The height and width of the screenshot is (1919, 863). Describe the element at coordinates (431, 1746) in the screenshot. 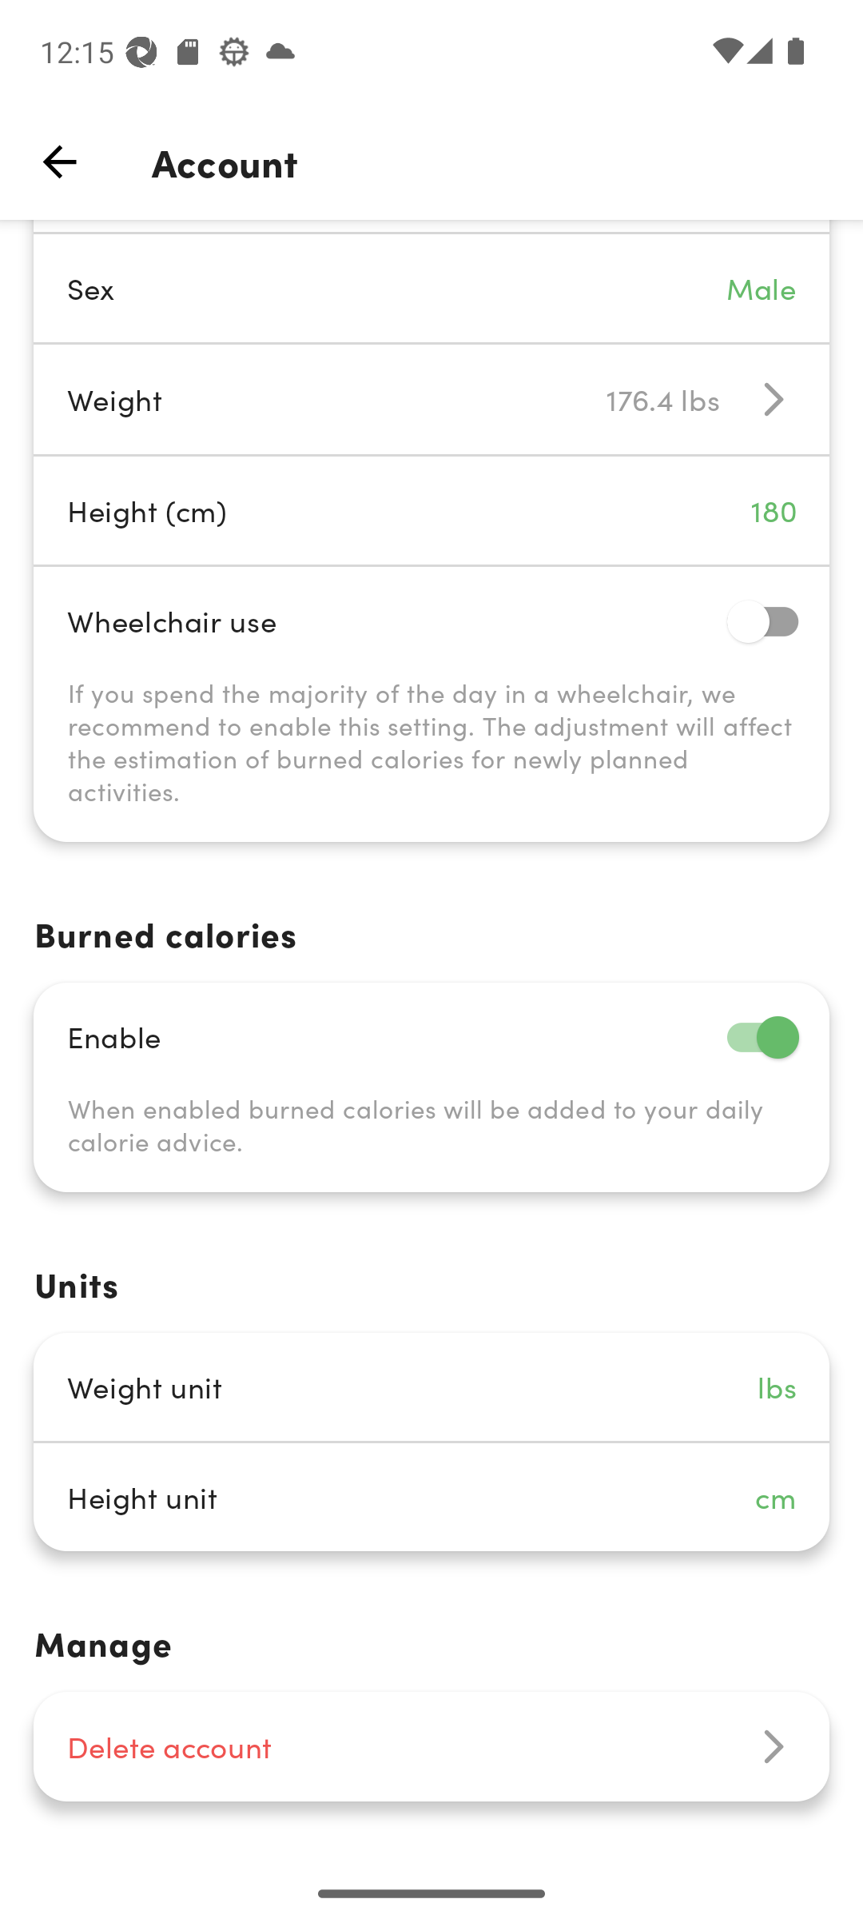

I see `Delete account` at that location.